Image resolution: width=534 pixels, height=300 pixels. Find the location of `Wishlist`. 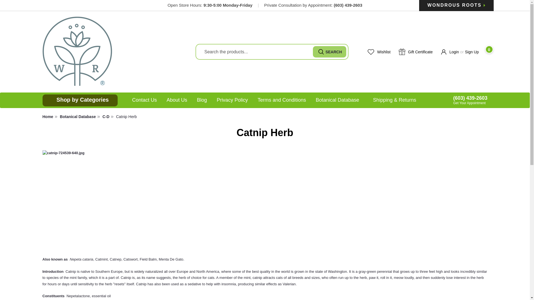

Wishlist is located at coordinates (379, 52).